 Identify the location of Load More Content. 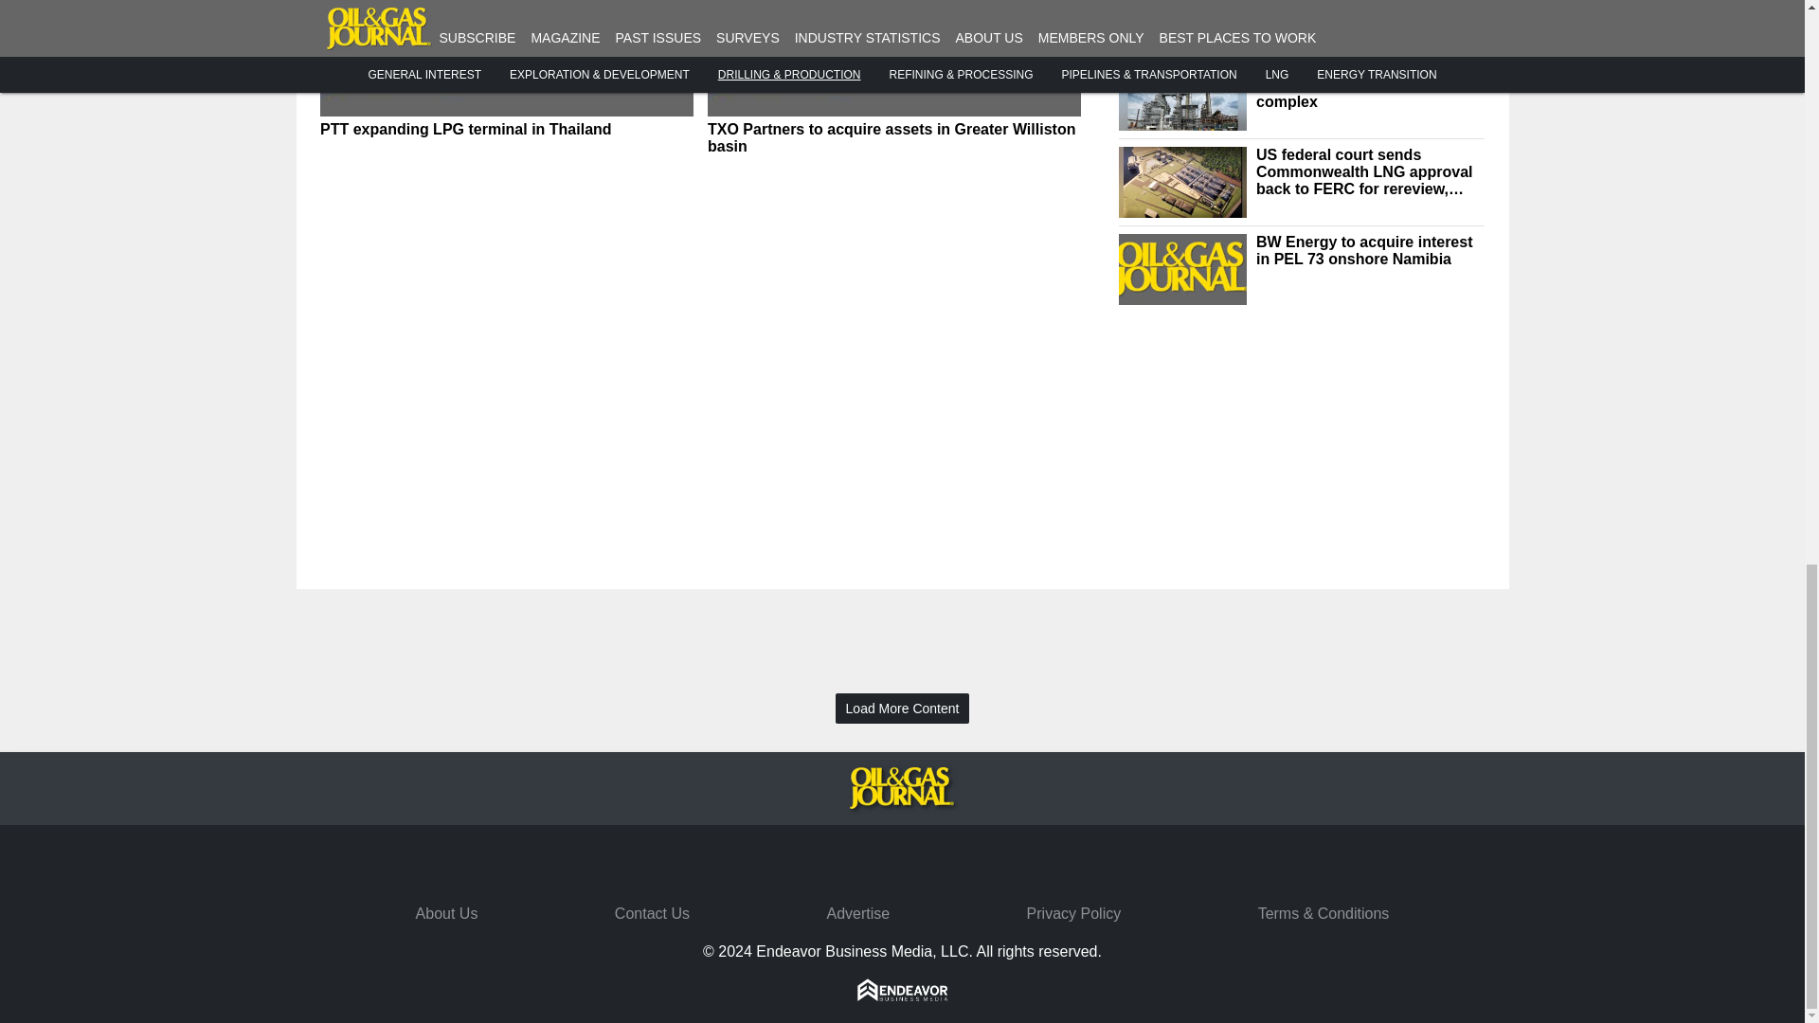
(902, 709).